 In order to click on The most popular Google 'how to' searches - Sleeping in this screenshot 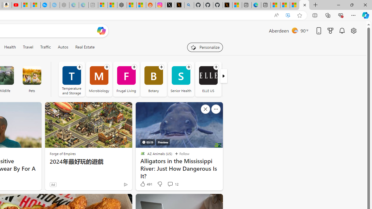, I will do `click(55, 5)`.